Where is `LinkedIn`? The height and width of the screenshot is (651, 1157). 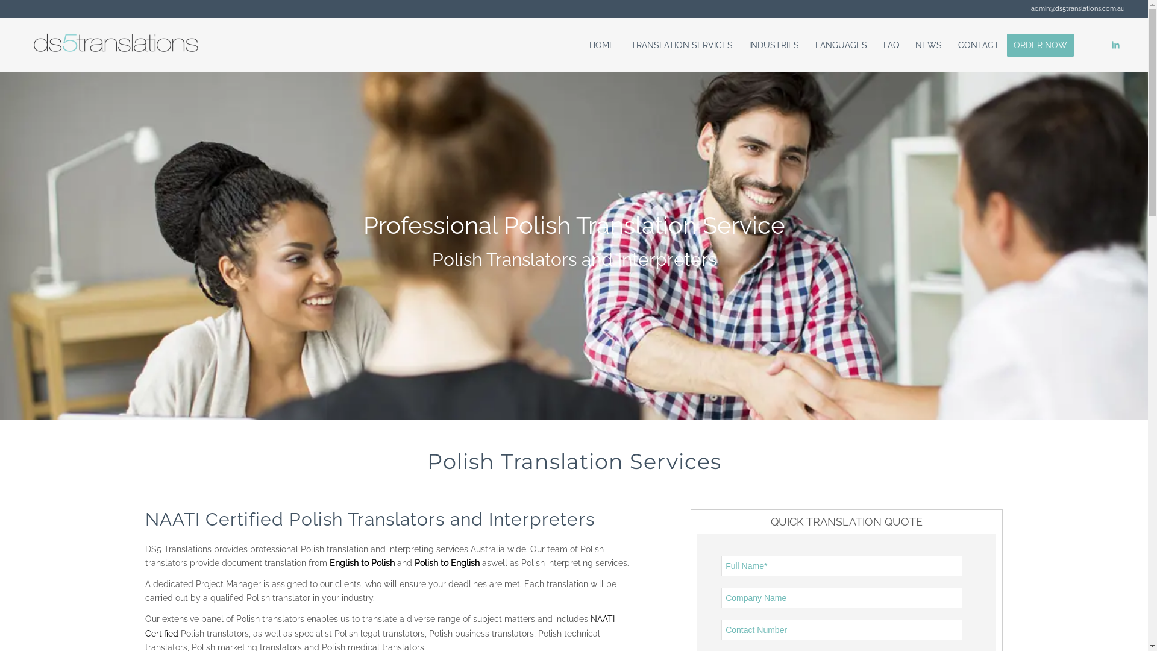 LinkedIn is located at coordinates (1116, 45).